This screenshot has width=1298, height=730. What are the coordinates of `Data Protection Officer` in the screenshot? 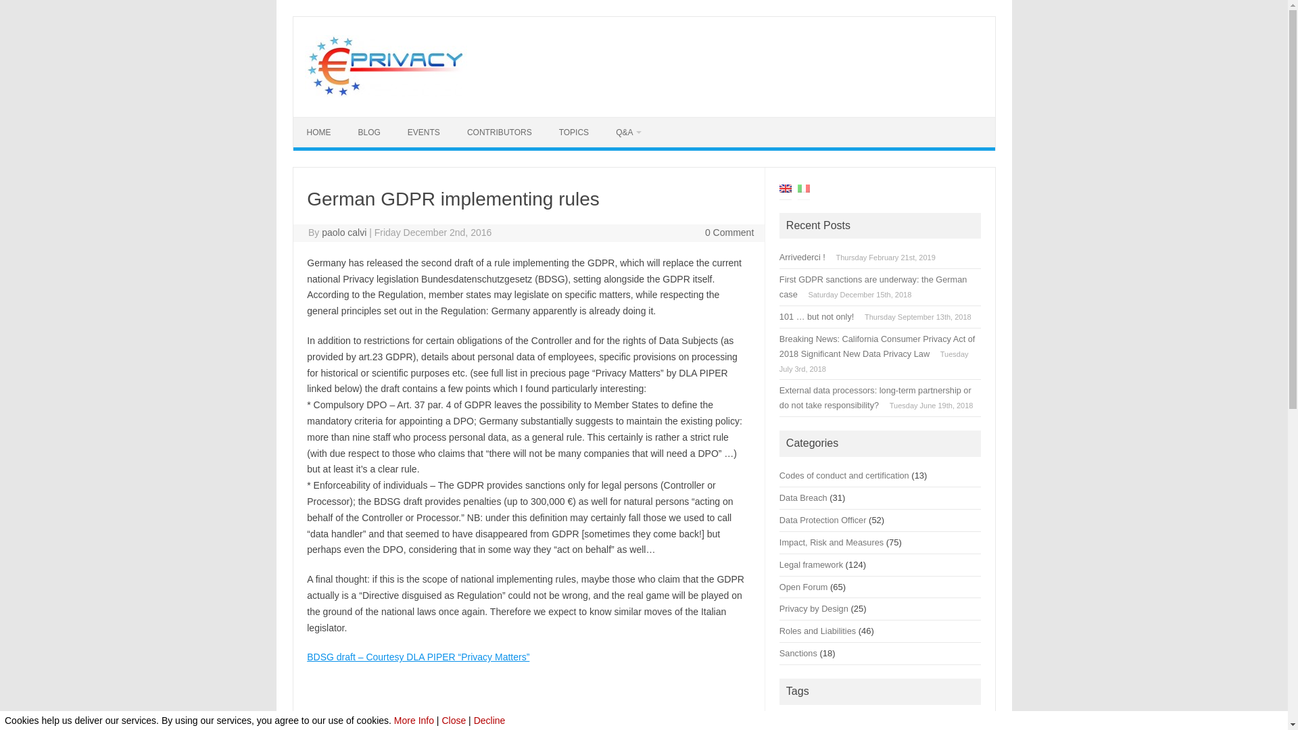 It's located at (393, 719).